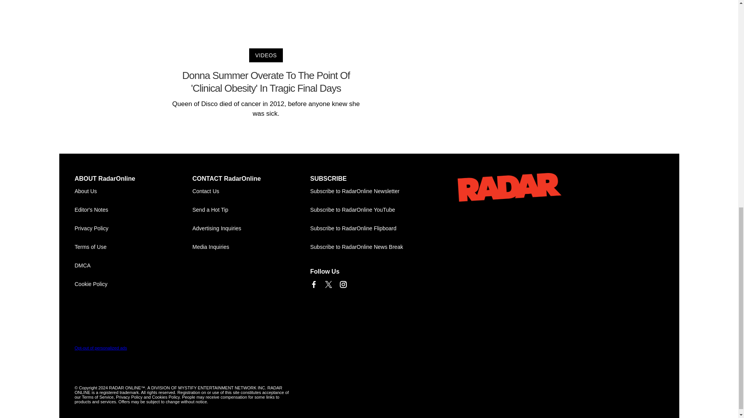 Image resolution: width=744 pixels, height=418 pixels. What do you see at coordinates (369, 191) in the screenshot?
I see `Subscribe` at bounding box center [369, 191].